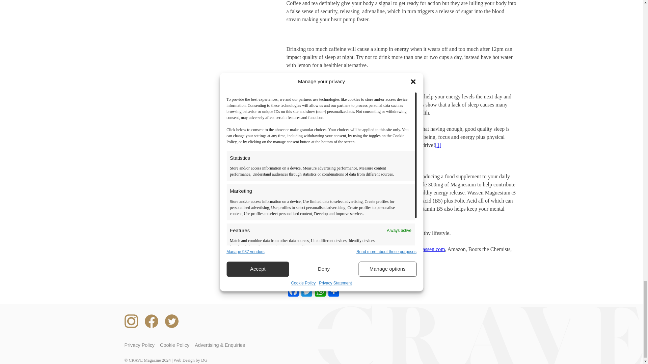  Describe the element at coordinates (320, 292) in the screenshot. I see `WhatsApp` at that location.